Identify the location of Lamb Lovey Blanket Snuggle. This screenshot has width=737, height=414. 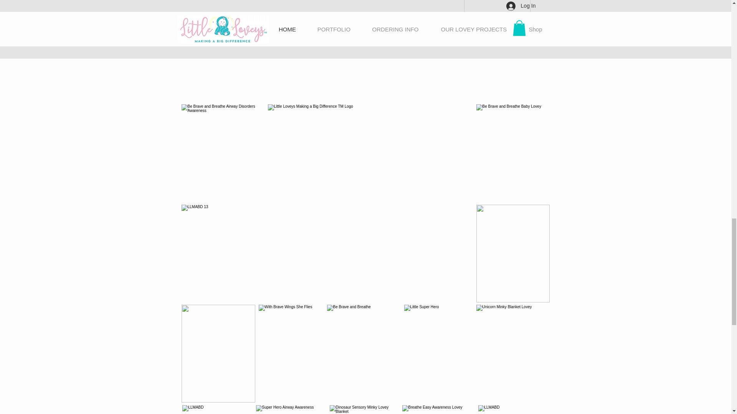
(294, 1).